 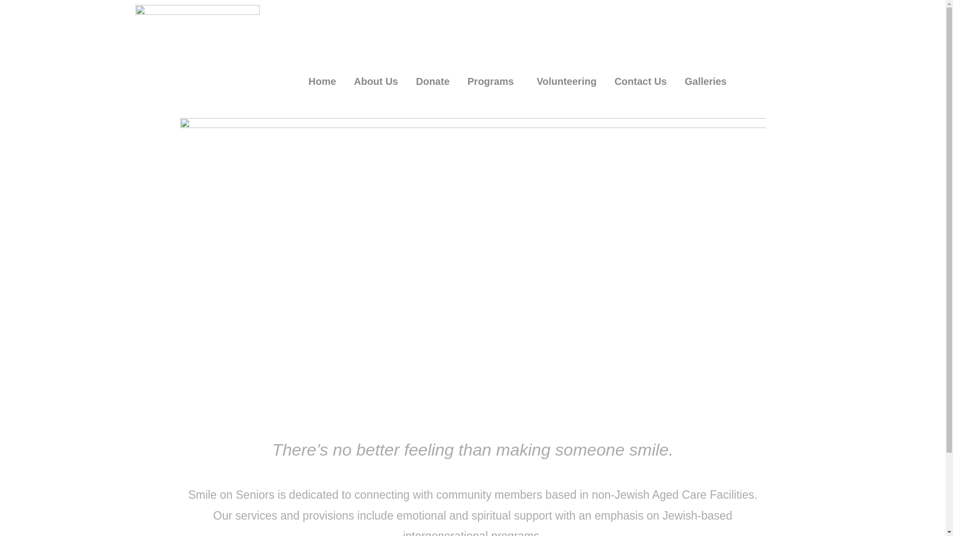 I want to click on Galleries, so click(x=708, y=81).